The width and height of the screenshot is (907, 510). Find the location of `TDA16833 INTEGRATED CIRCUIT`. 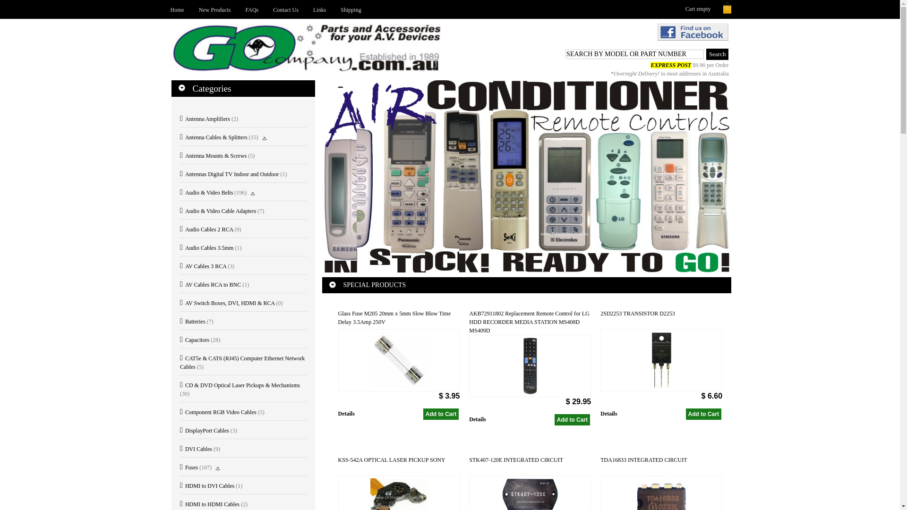

TDA16833 INTEGRATED CIRCUIT is located at coordinates (661, 466).